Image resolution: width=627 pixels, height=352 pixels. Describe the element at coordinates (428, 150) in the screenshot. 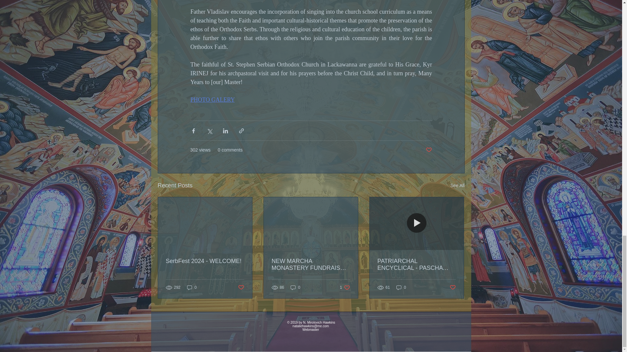

I see `Post not marked as liked` at that location.